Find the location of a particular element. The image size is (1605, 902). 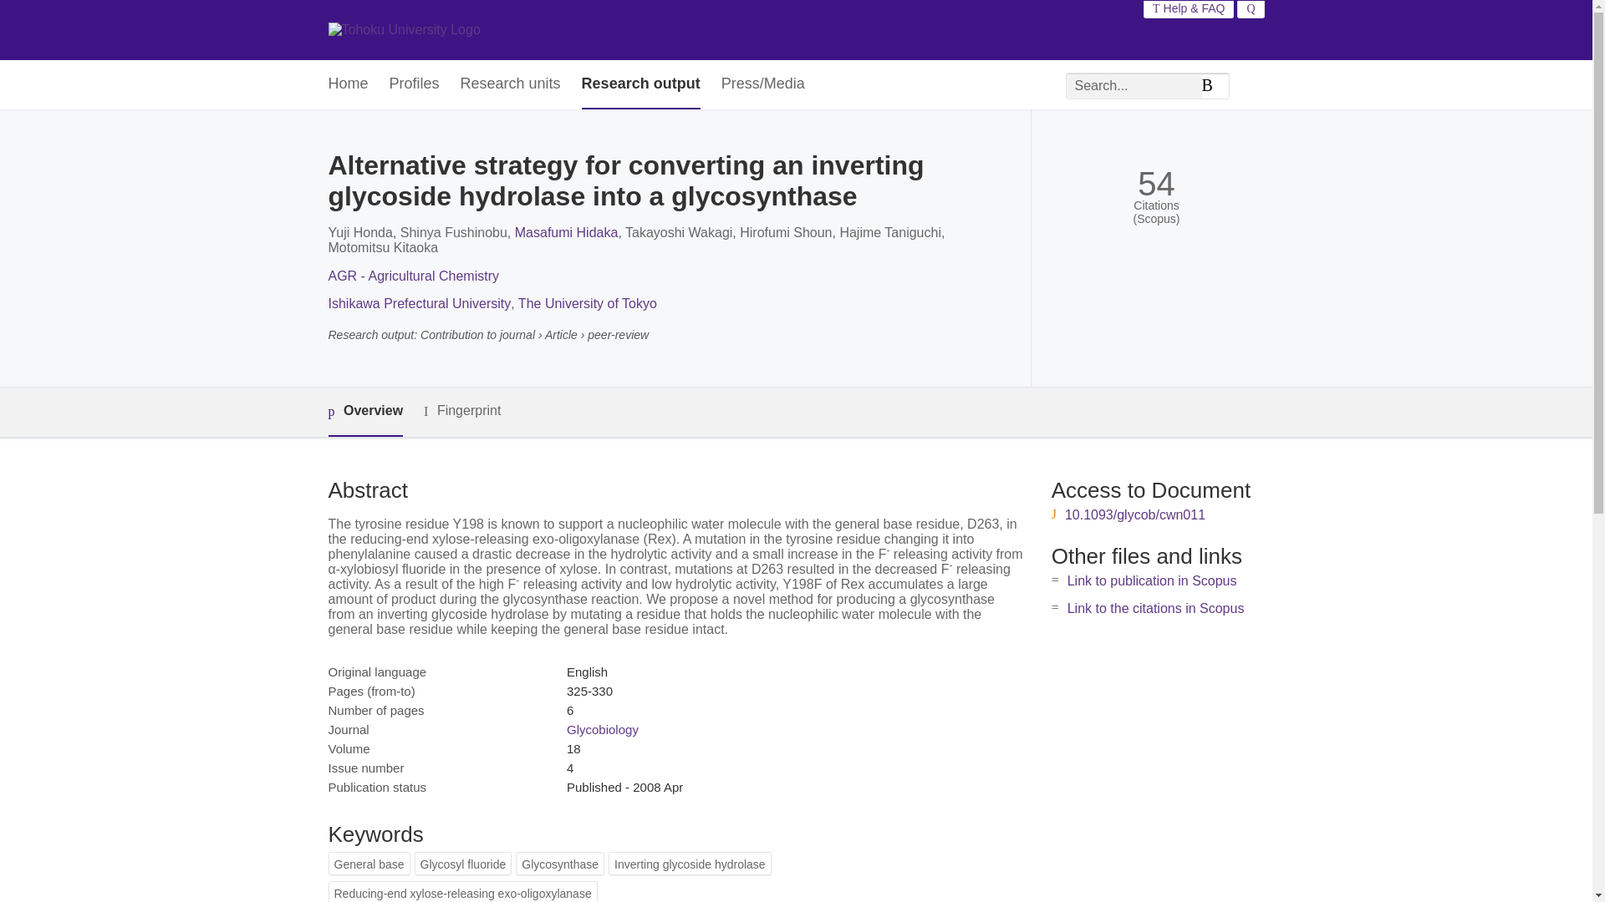

The University of Tokyo is located at coordinates (587, 303).